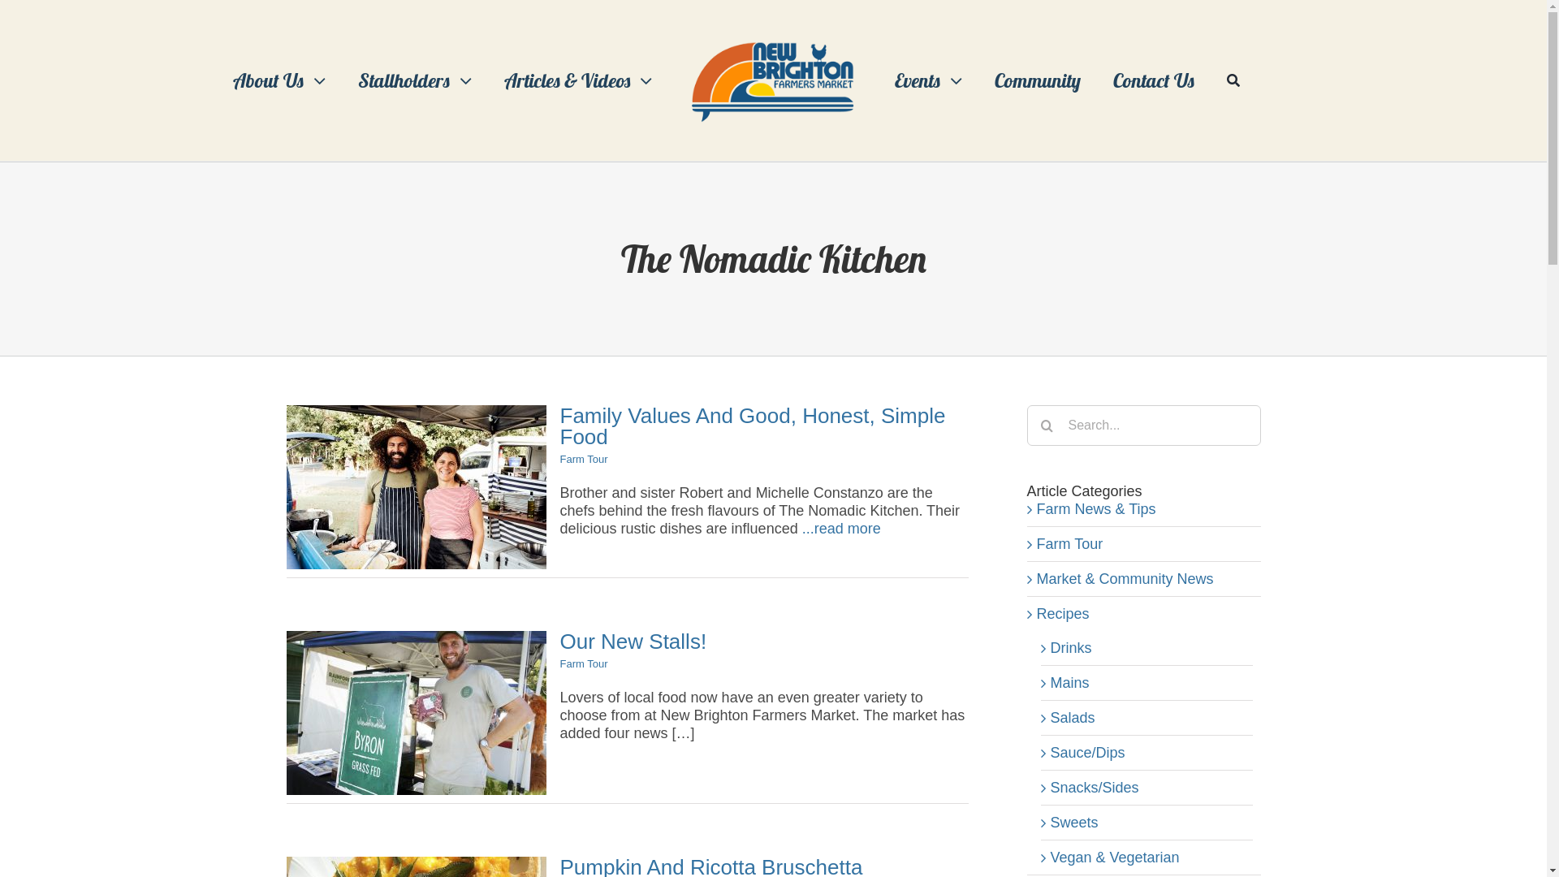  What do you see at coordinates (1144, 579) in the screenshot?
I see `Market & Community News` at bounding box center [1144, 579].